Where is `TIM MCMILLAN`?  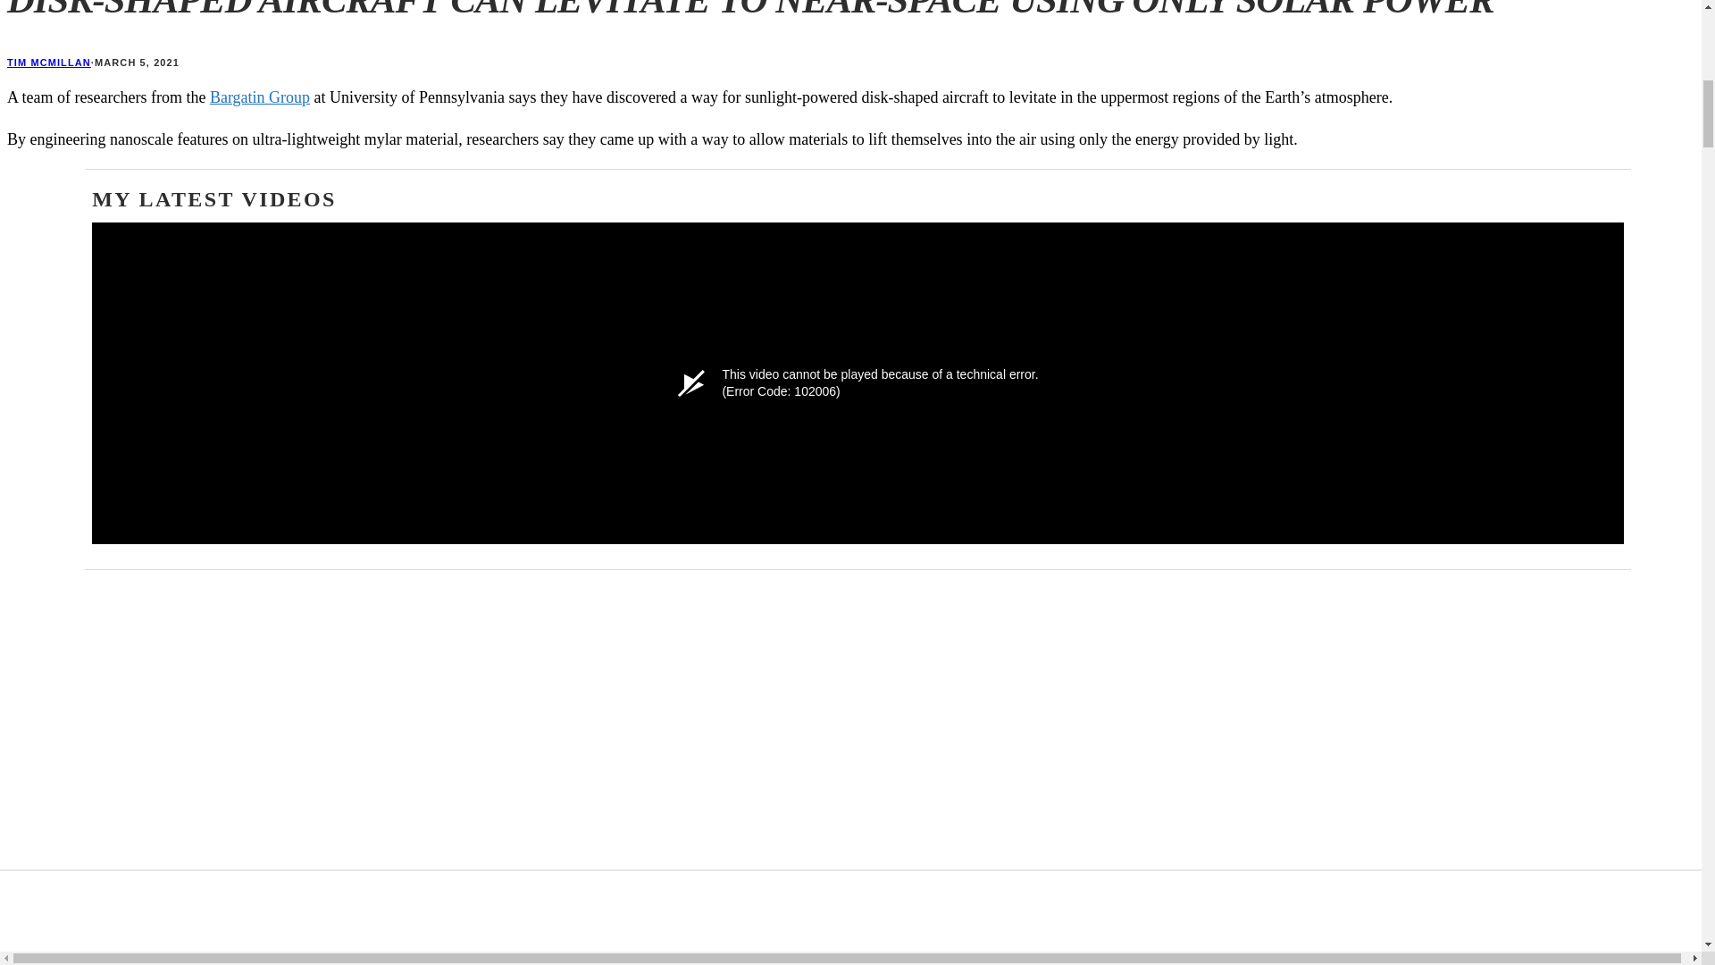
TIM MCMILLAN is located at coordinates (48, 62).